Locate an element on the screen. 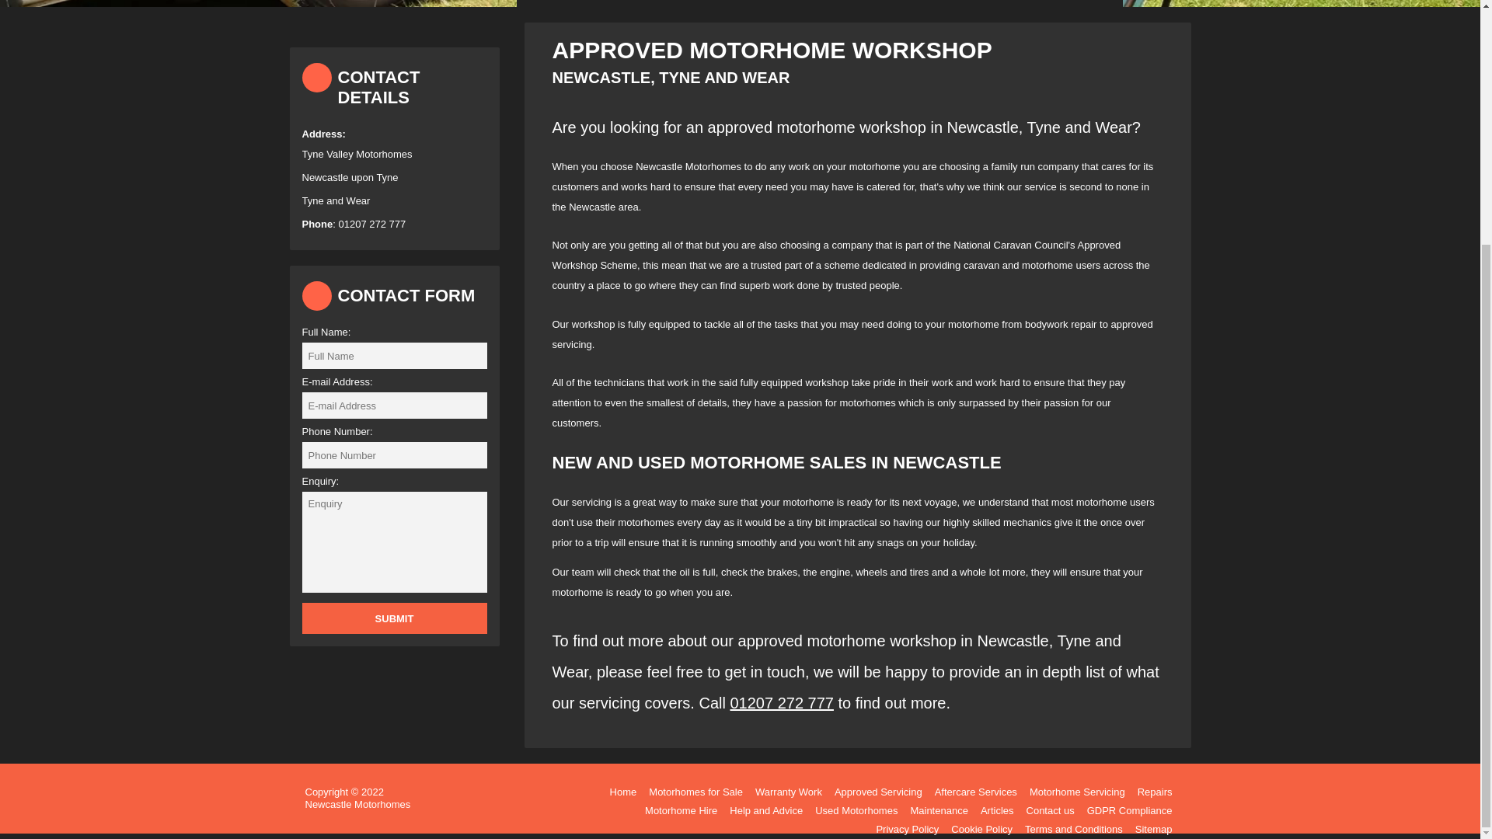  Motorhome Servicing is located at coordinates (1077, 792).